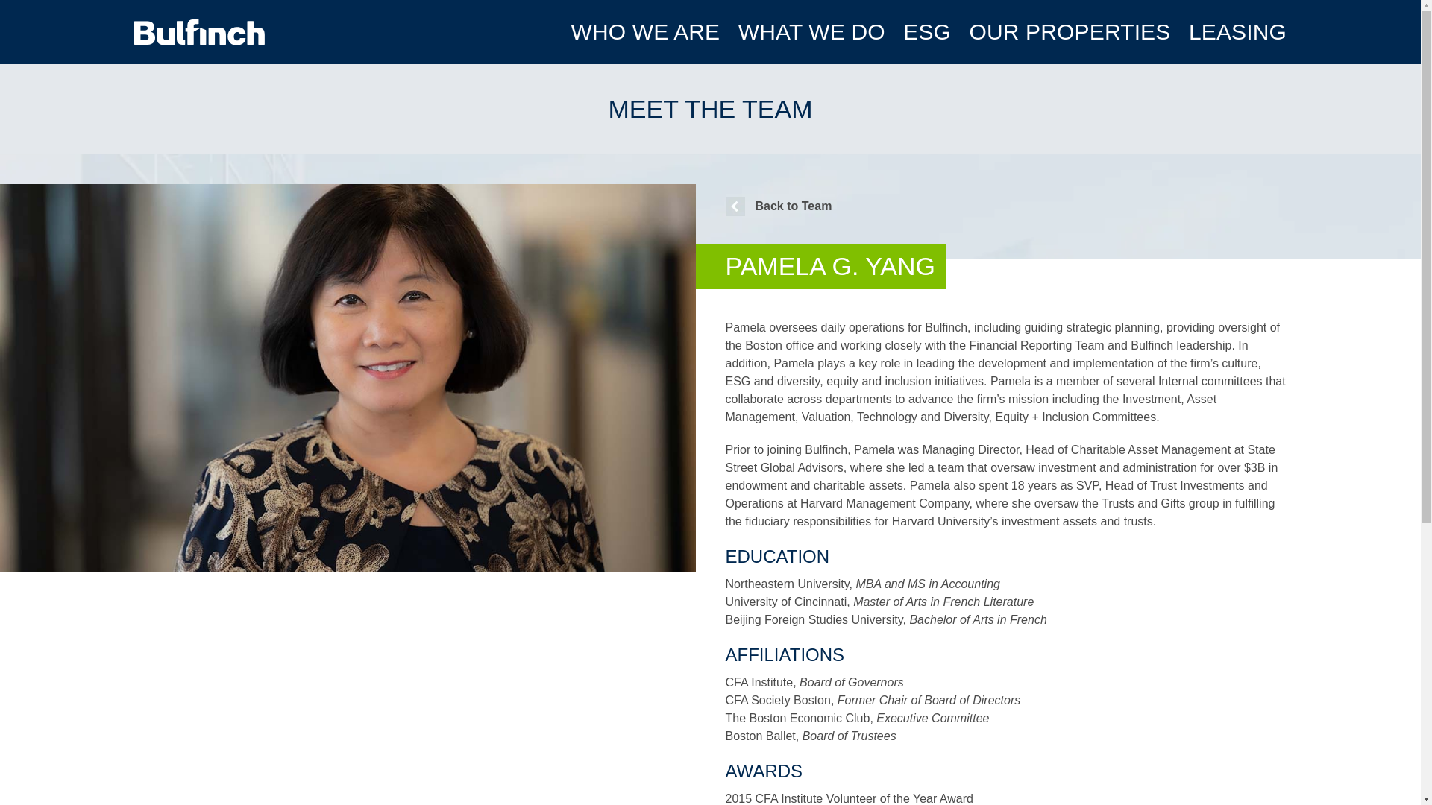  I want to click on ESG, so click(926, 31).